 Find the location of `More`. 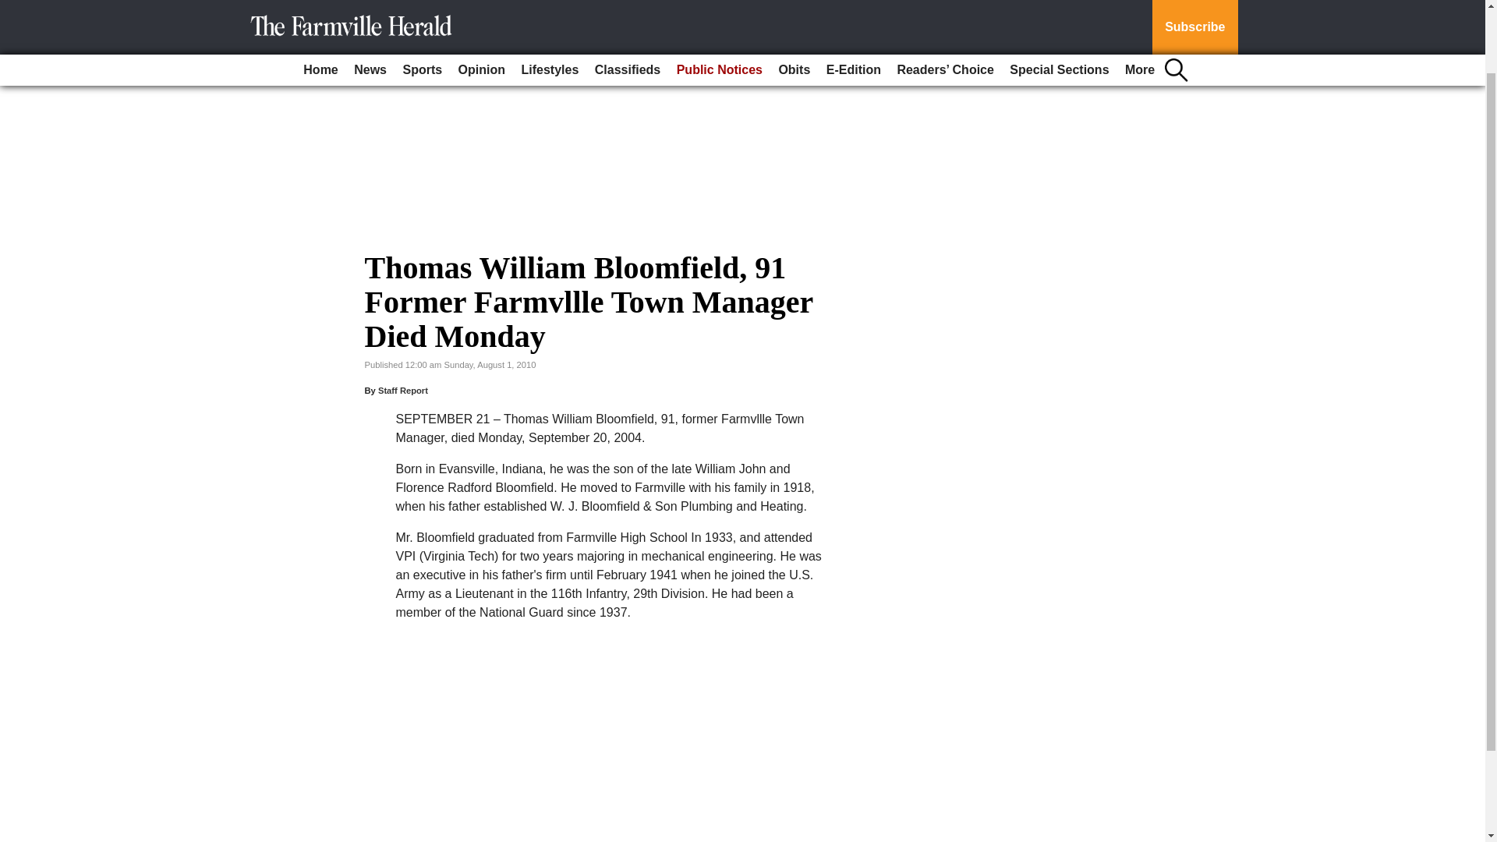

More is located at coordinates (1140, 4).